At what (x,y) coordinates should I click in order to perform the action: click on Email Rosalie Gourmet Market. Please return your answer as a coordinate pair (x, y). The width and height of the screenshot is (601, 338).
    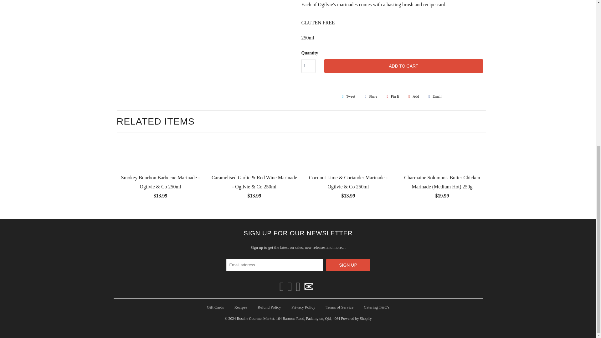
    Looking at the image, I should click on (309, 287).